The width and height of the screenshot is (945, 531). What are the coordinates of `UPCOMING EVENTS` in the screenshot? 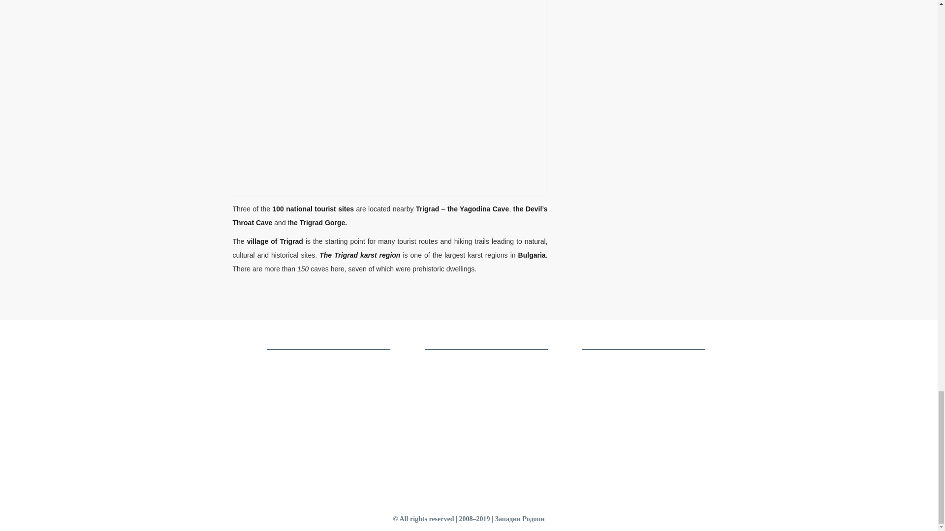 It's located at (299, 363).